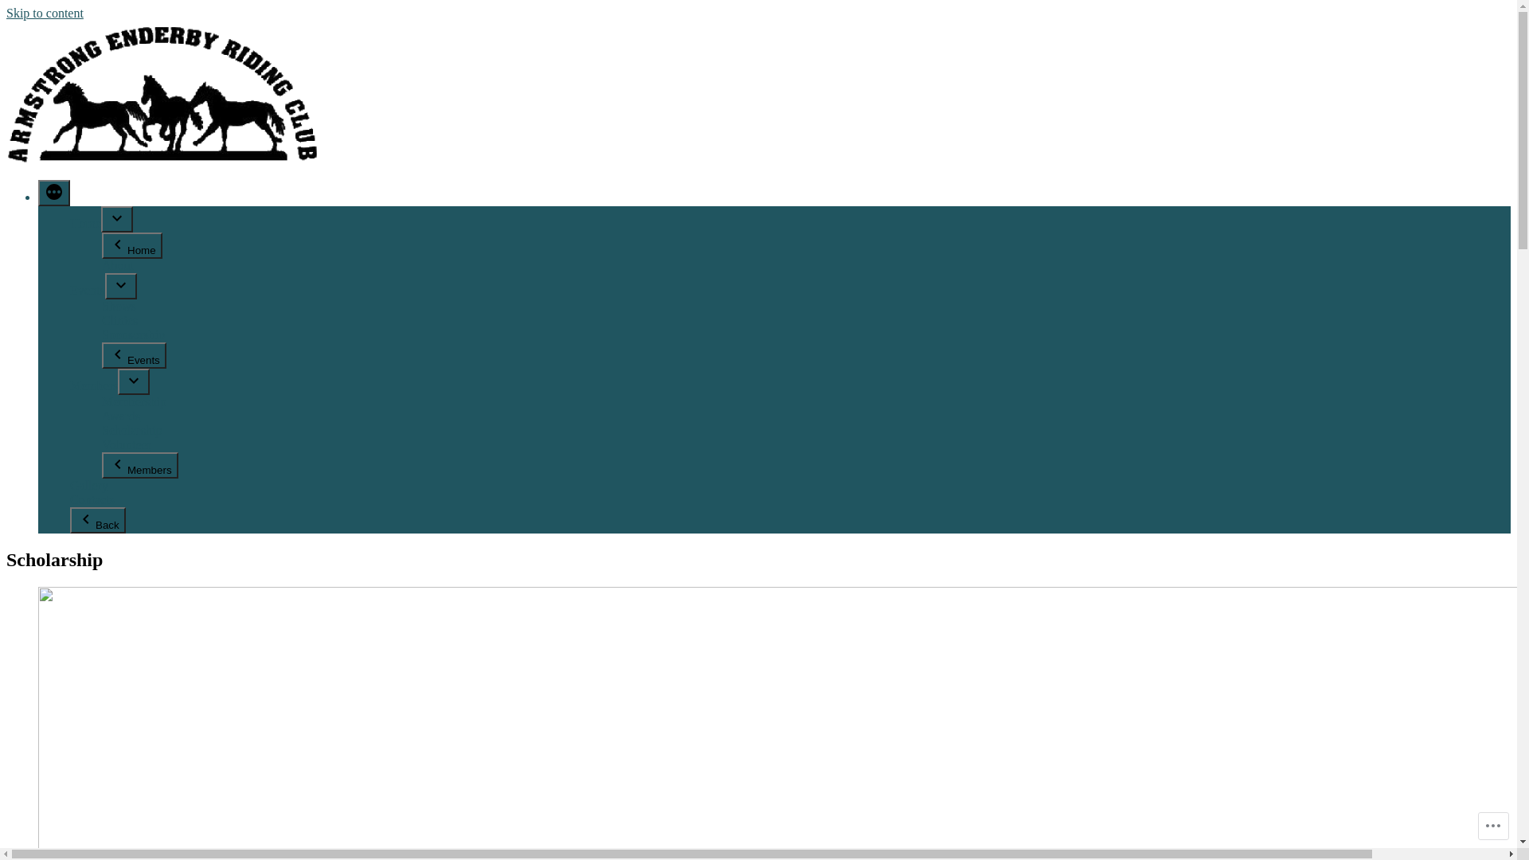 The height and width of the screenshot is (860, 1529). What do you see at coordinates (86, 223) in the screenshot?
I see `Home` at bounding box center [86, 223].